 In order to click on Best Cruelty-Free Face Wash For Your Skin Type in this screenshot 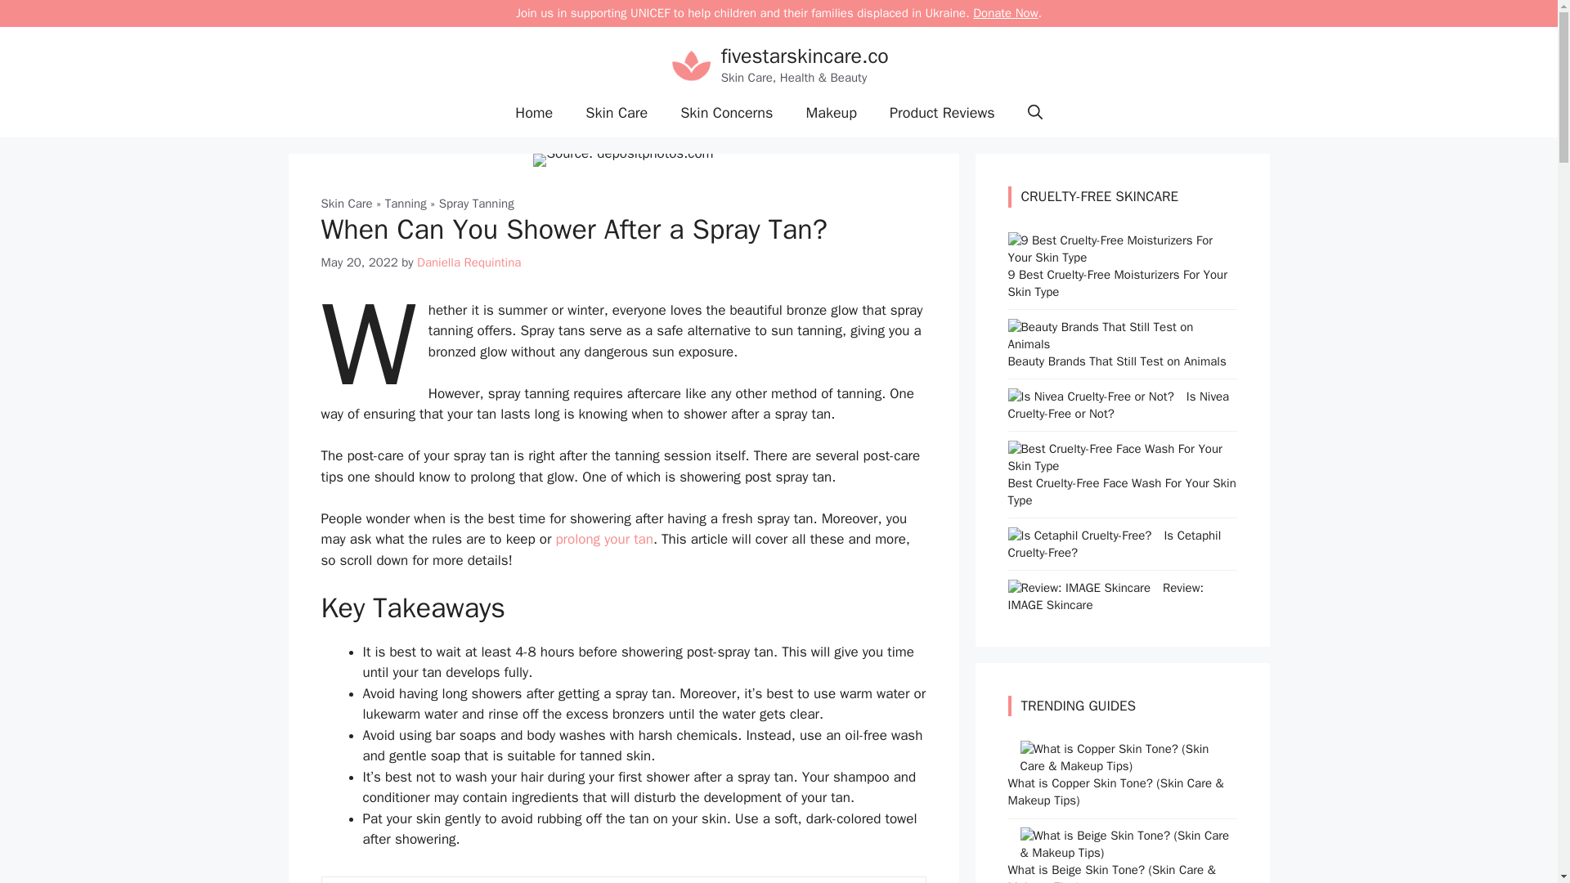, I will do `click(1115, 464)`.